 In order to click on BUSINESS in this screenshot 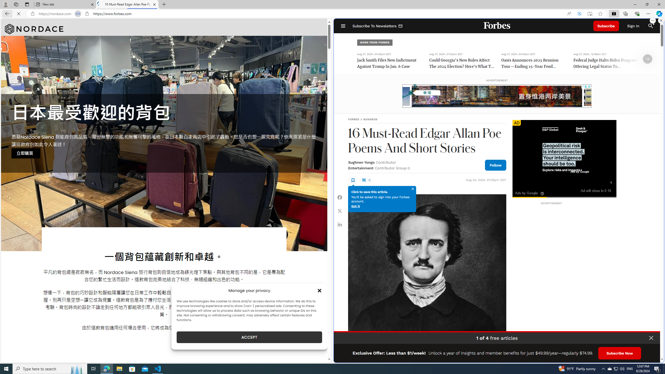, I will do `click(370, 119)`.